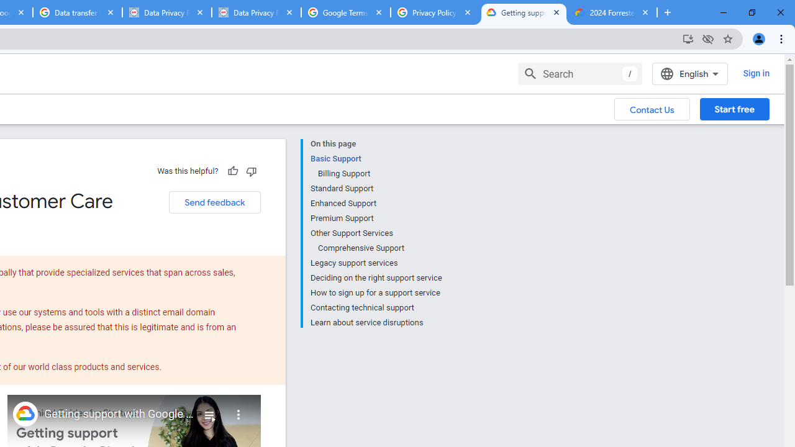 This screenshot has height=447, width=795. What do you see at coordinates (210, 410) in the screenshot?
I see `Playlist` at bounding box center [210, 410].